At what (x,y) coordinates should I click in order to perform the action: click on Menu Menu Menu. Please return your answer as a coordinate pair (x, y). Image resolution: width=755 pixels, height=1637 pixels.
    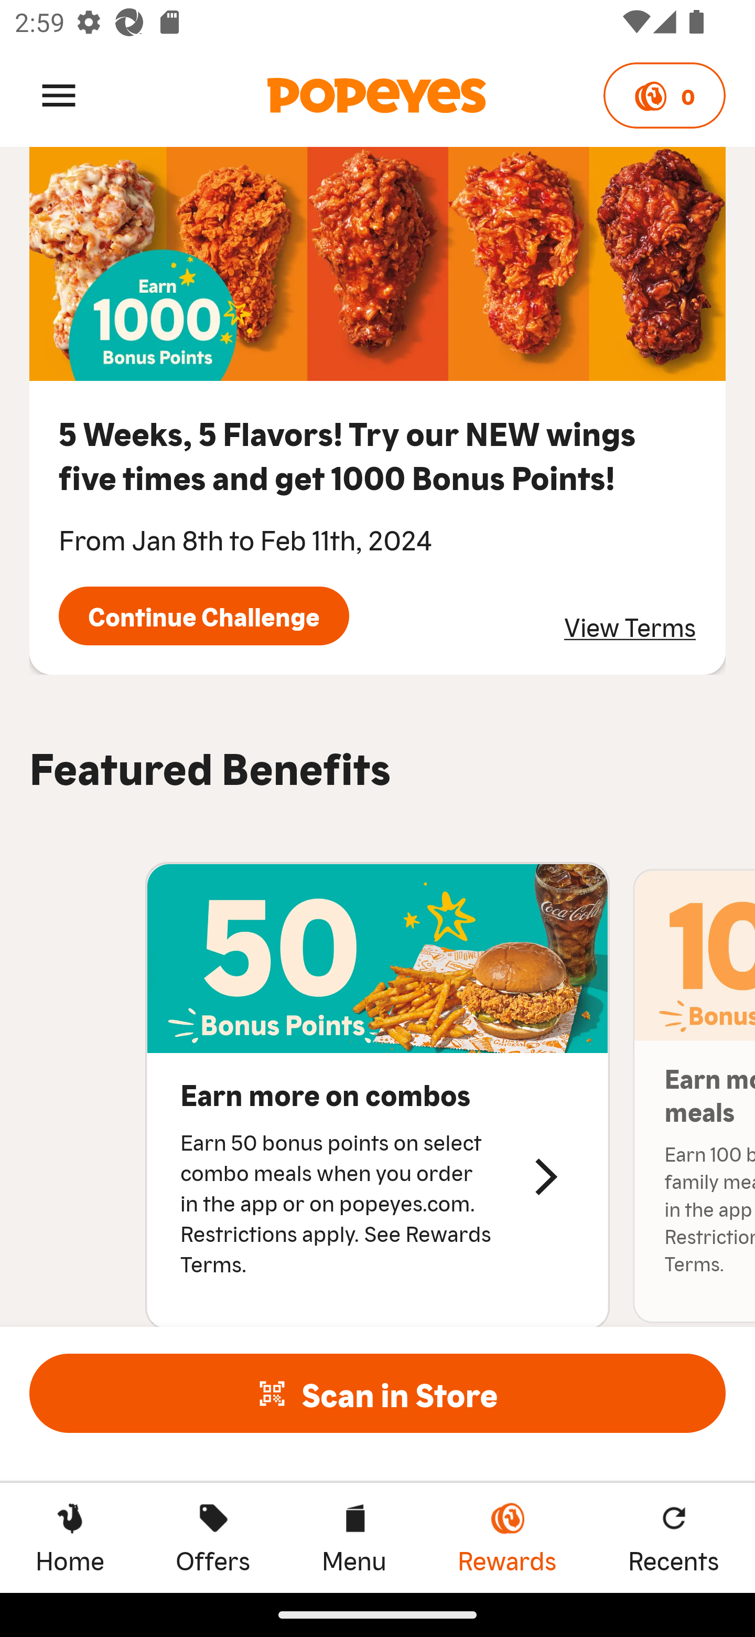
    Looking at the image, I should click on (353, 1537).